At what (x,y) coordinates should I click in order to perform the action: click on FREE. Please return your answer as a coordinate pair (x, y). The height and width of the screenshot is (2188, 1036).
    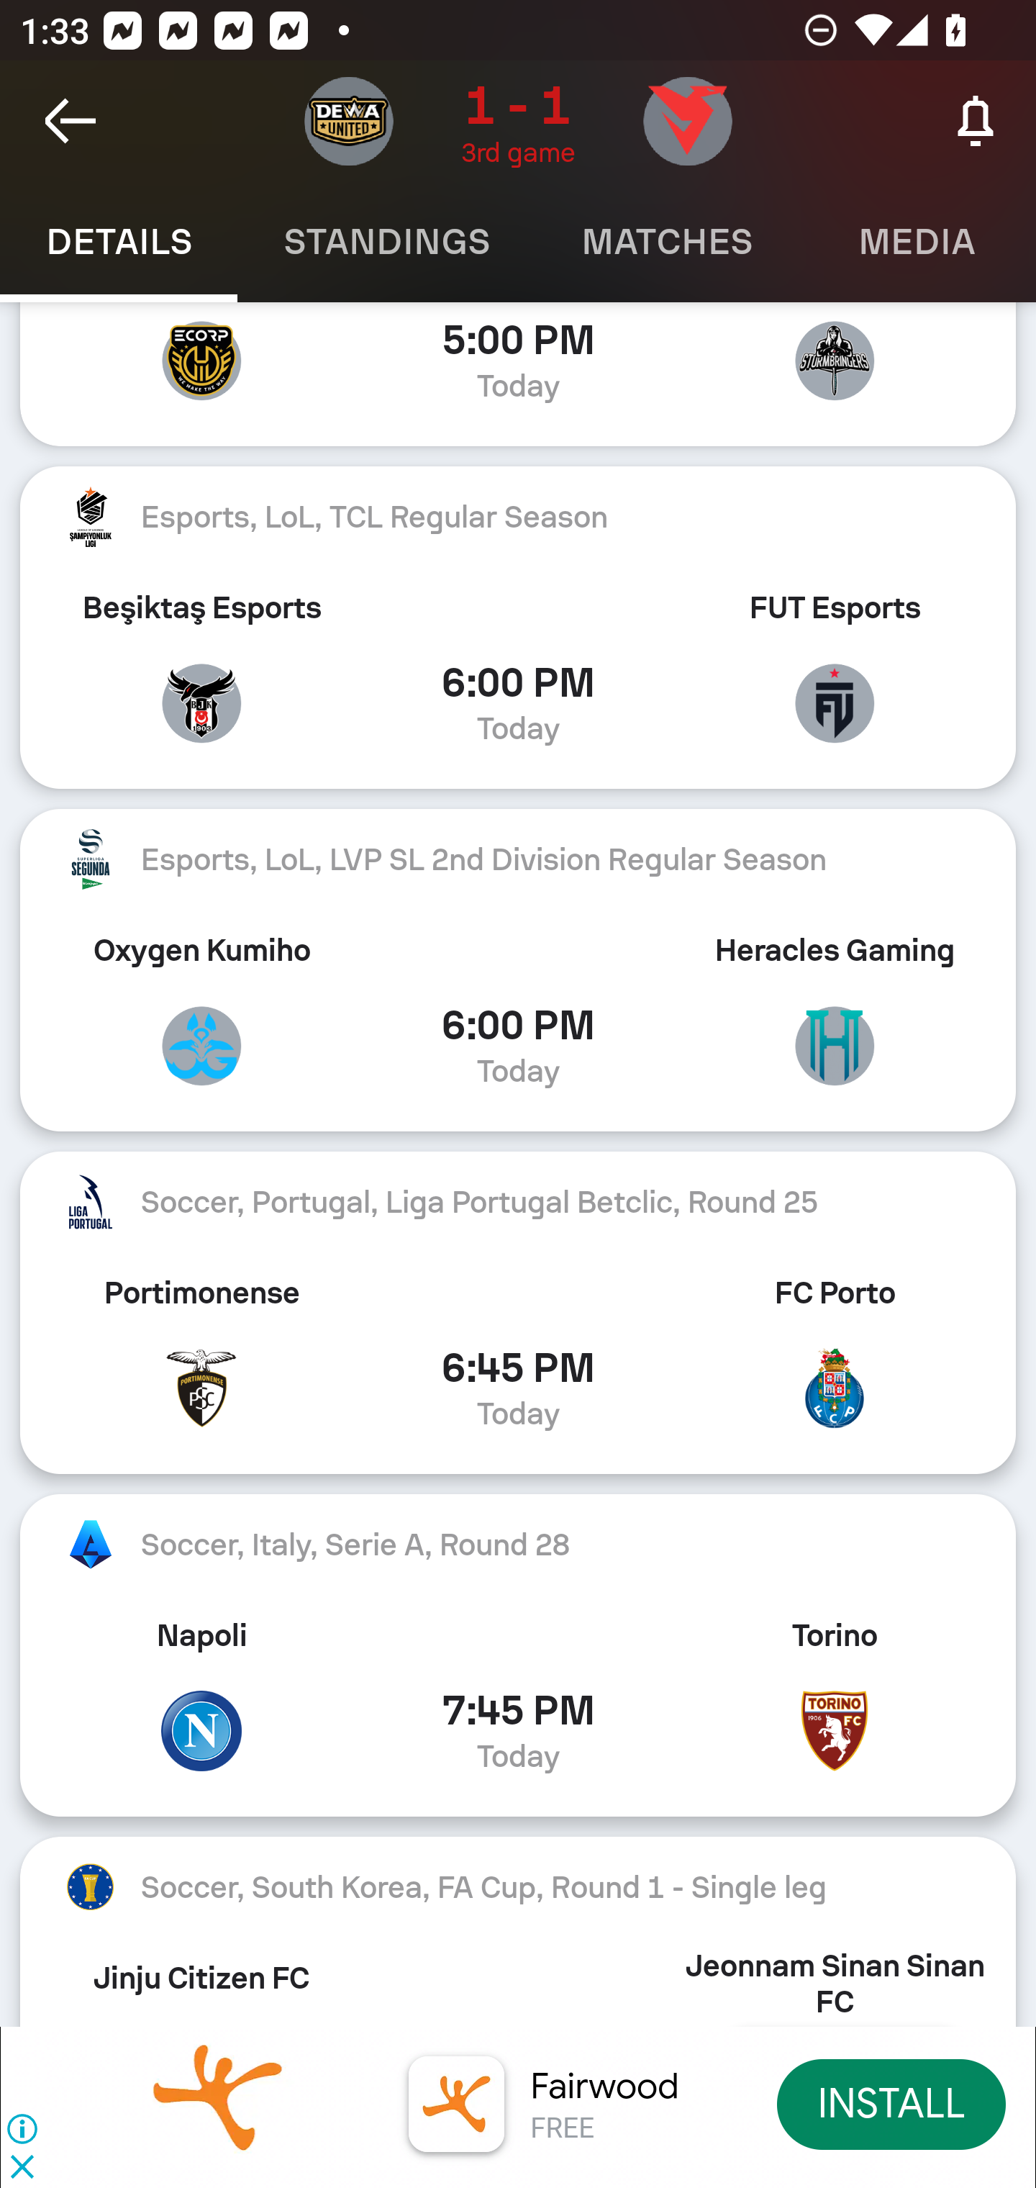
    Looking at the image, I should click on (563, 2129).